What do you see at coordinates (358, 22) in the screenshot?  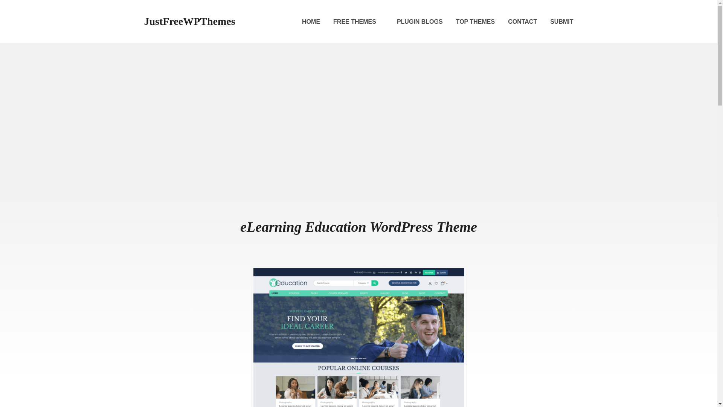 I see `FREE THEMES` at bounding box center [358, 22].